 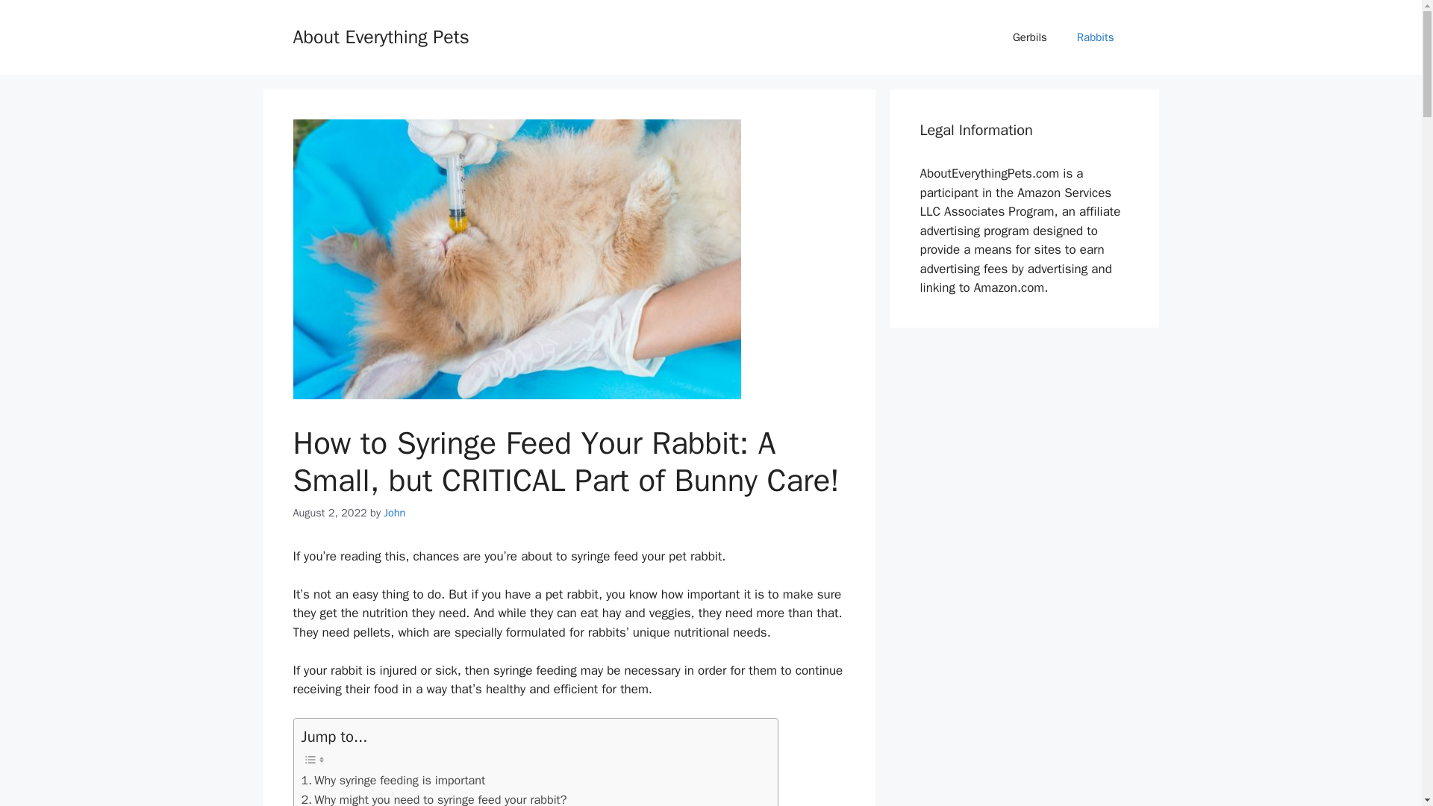 What do you see at coordinates (394, 512) in the screenshot?
I see `John` at bounding box center [394, 512].